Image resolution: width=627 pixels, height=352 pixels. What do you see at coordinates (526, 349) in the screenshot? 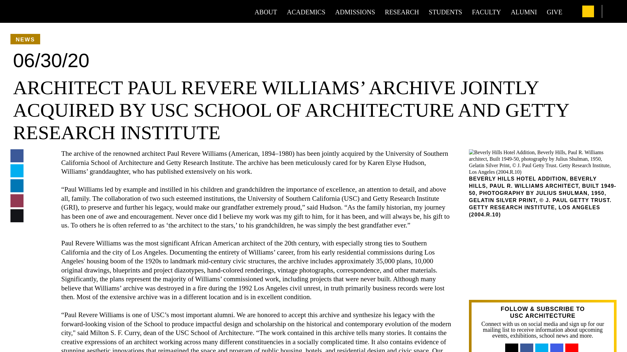
I see `Facebook` at bounding box center [526, 349].